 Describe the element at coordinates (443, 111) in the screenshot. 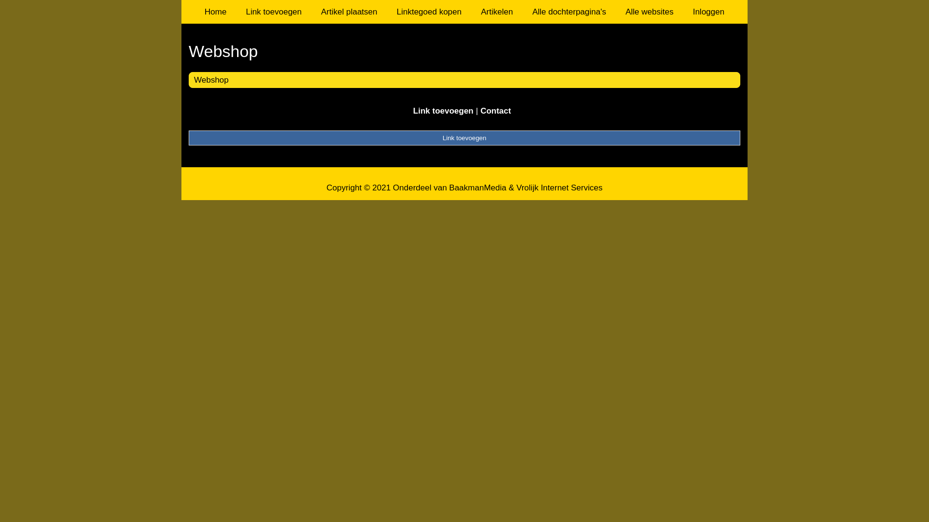

I see `Link toevoegen` at that location.